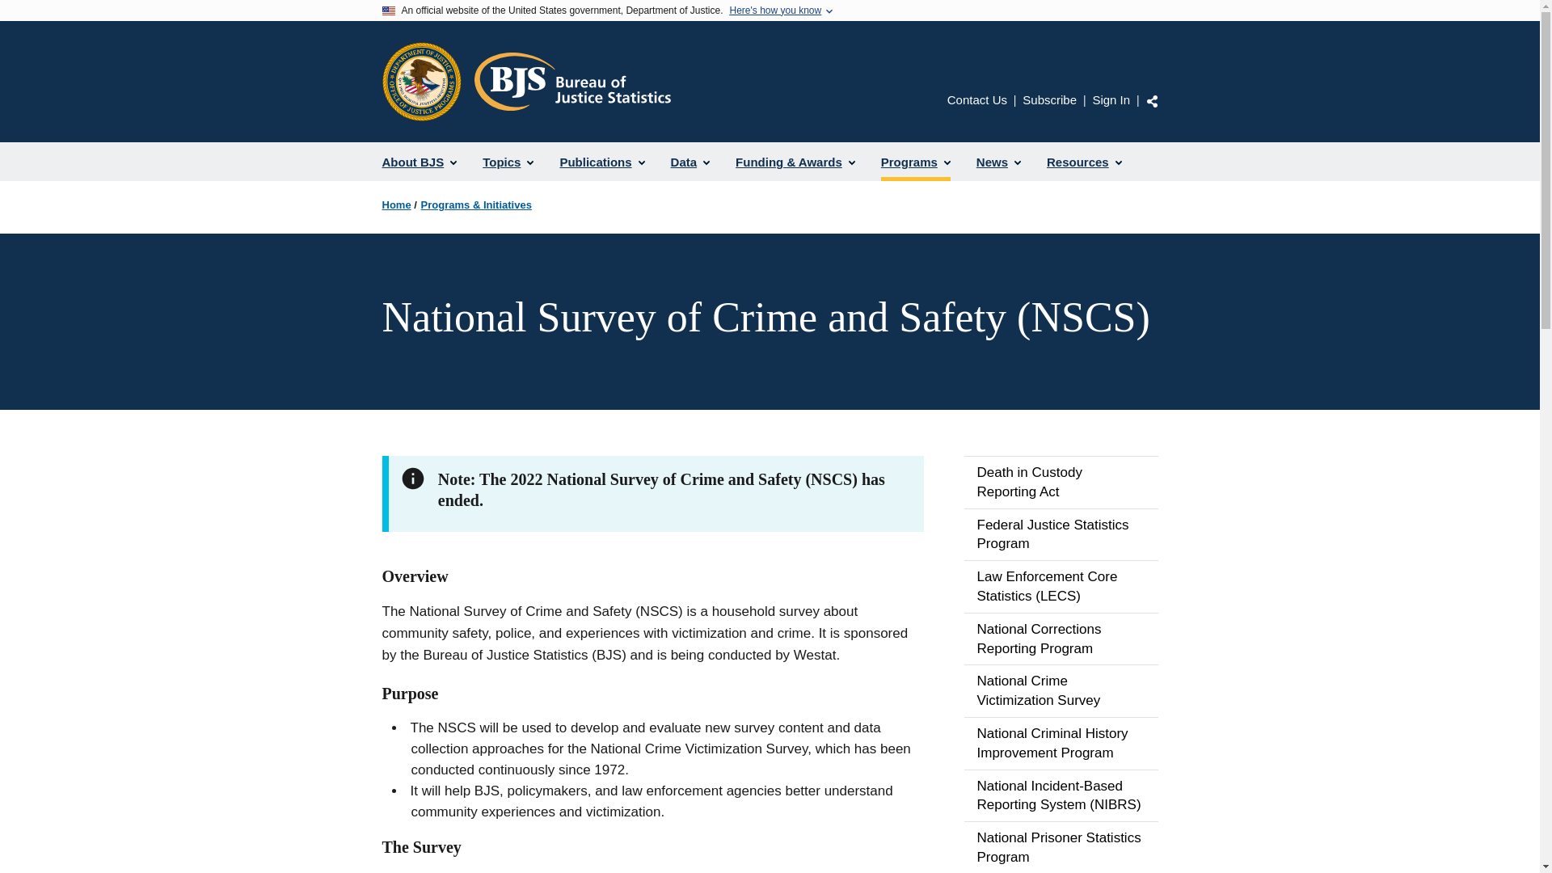  What do you see at coordinates (1083, 162) in the screenshot?
I see `Resources` at bounding box center [1083, 162].